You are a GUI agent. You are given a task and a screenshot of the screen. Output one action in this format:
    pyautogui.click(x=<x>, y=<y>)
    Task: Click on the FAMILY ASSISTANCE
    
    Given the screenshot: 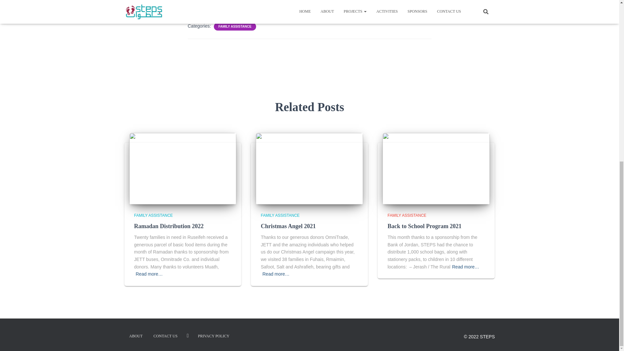 What is the action you would take?
    pyautogui.click(x=280, y=215)
    